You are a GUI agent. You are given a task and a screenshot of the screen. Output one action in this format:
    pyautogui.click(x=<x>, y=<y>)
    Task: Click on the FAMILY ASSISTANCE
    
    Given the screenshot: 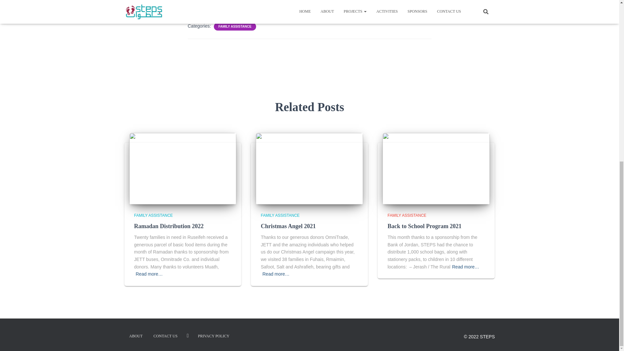 What is the action you would take?
    pyautogui.click(x=280, y=215)
    